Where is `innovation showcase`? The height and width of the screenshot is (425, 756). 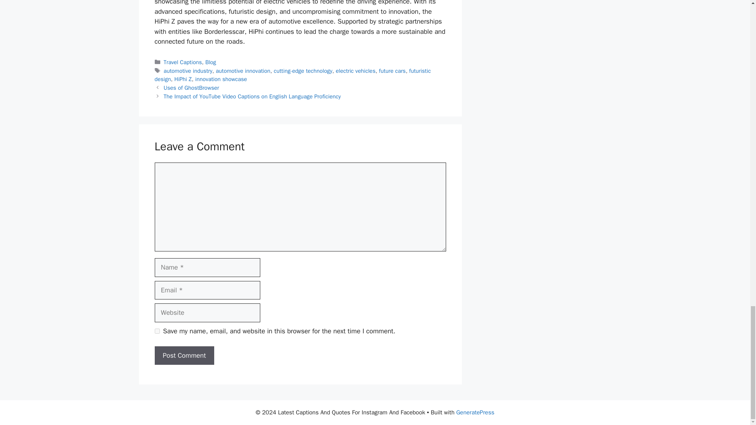
innovation showcase is located at coordinates (221, 79).